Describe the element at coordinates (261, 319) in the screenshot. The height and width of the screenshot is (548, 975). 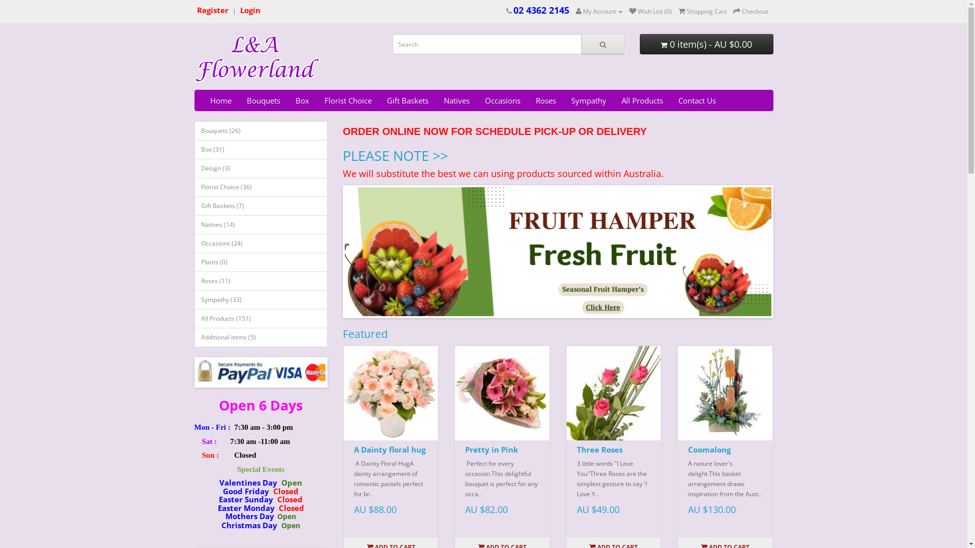
I see `All Products (151)` at that location.